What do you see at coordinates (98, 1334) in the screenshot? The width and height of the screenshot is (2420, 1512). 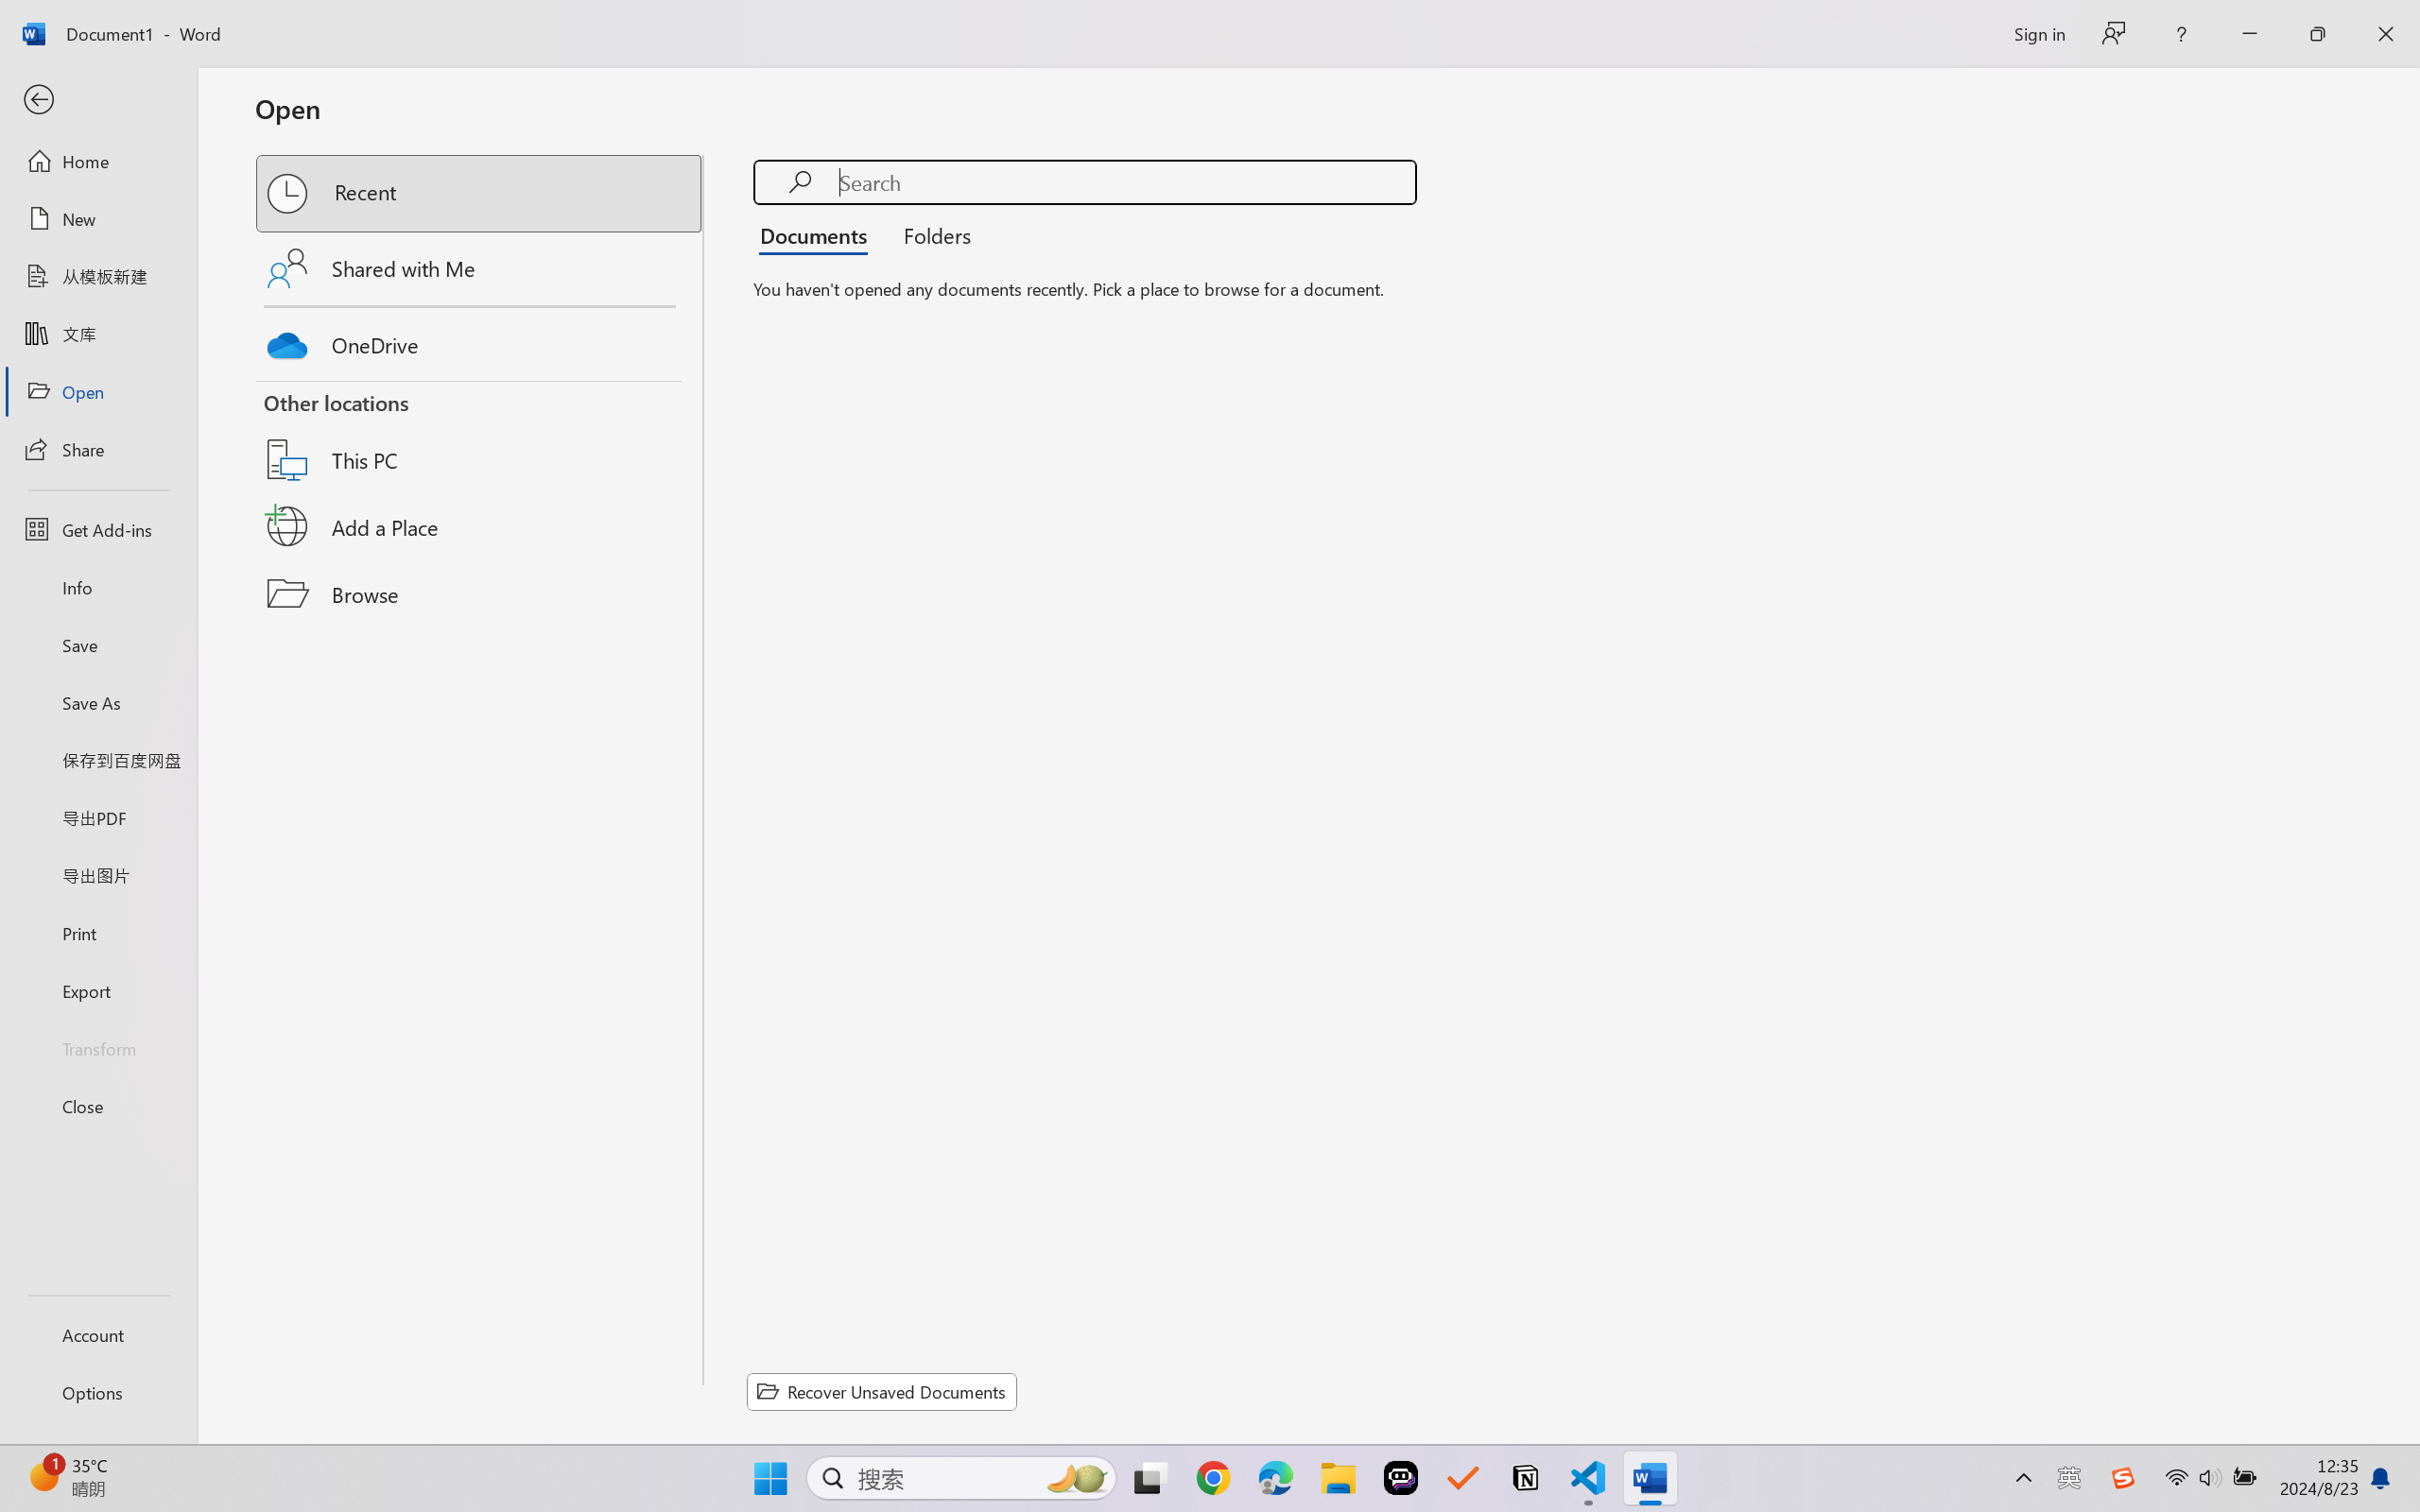 I see `Account` at bounding box center [98, 1334].